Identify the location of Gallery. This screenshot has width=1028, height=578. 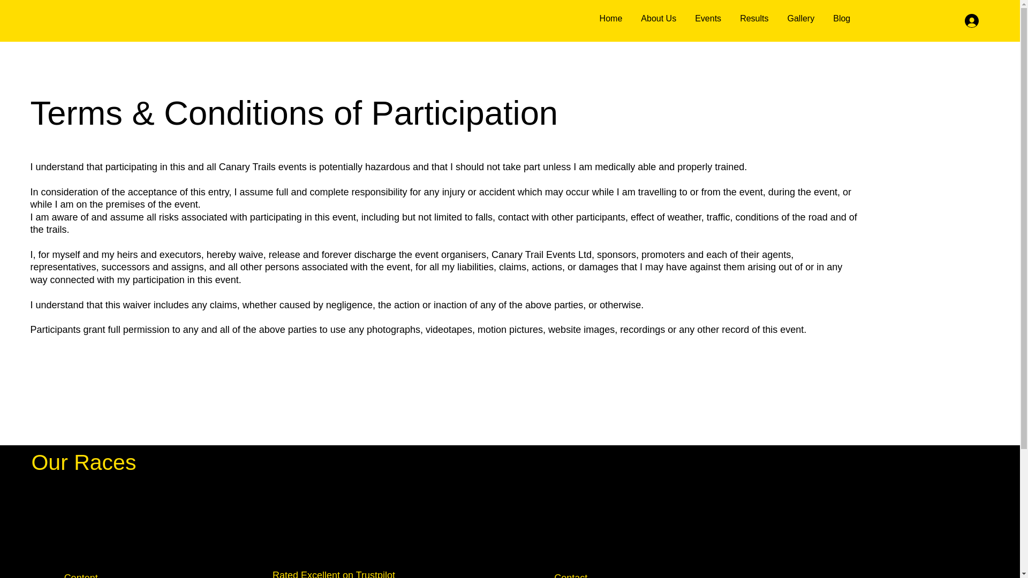
(842, 19).